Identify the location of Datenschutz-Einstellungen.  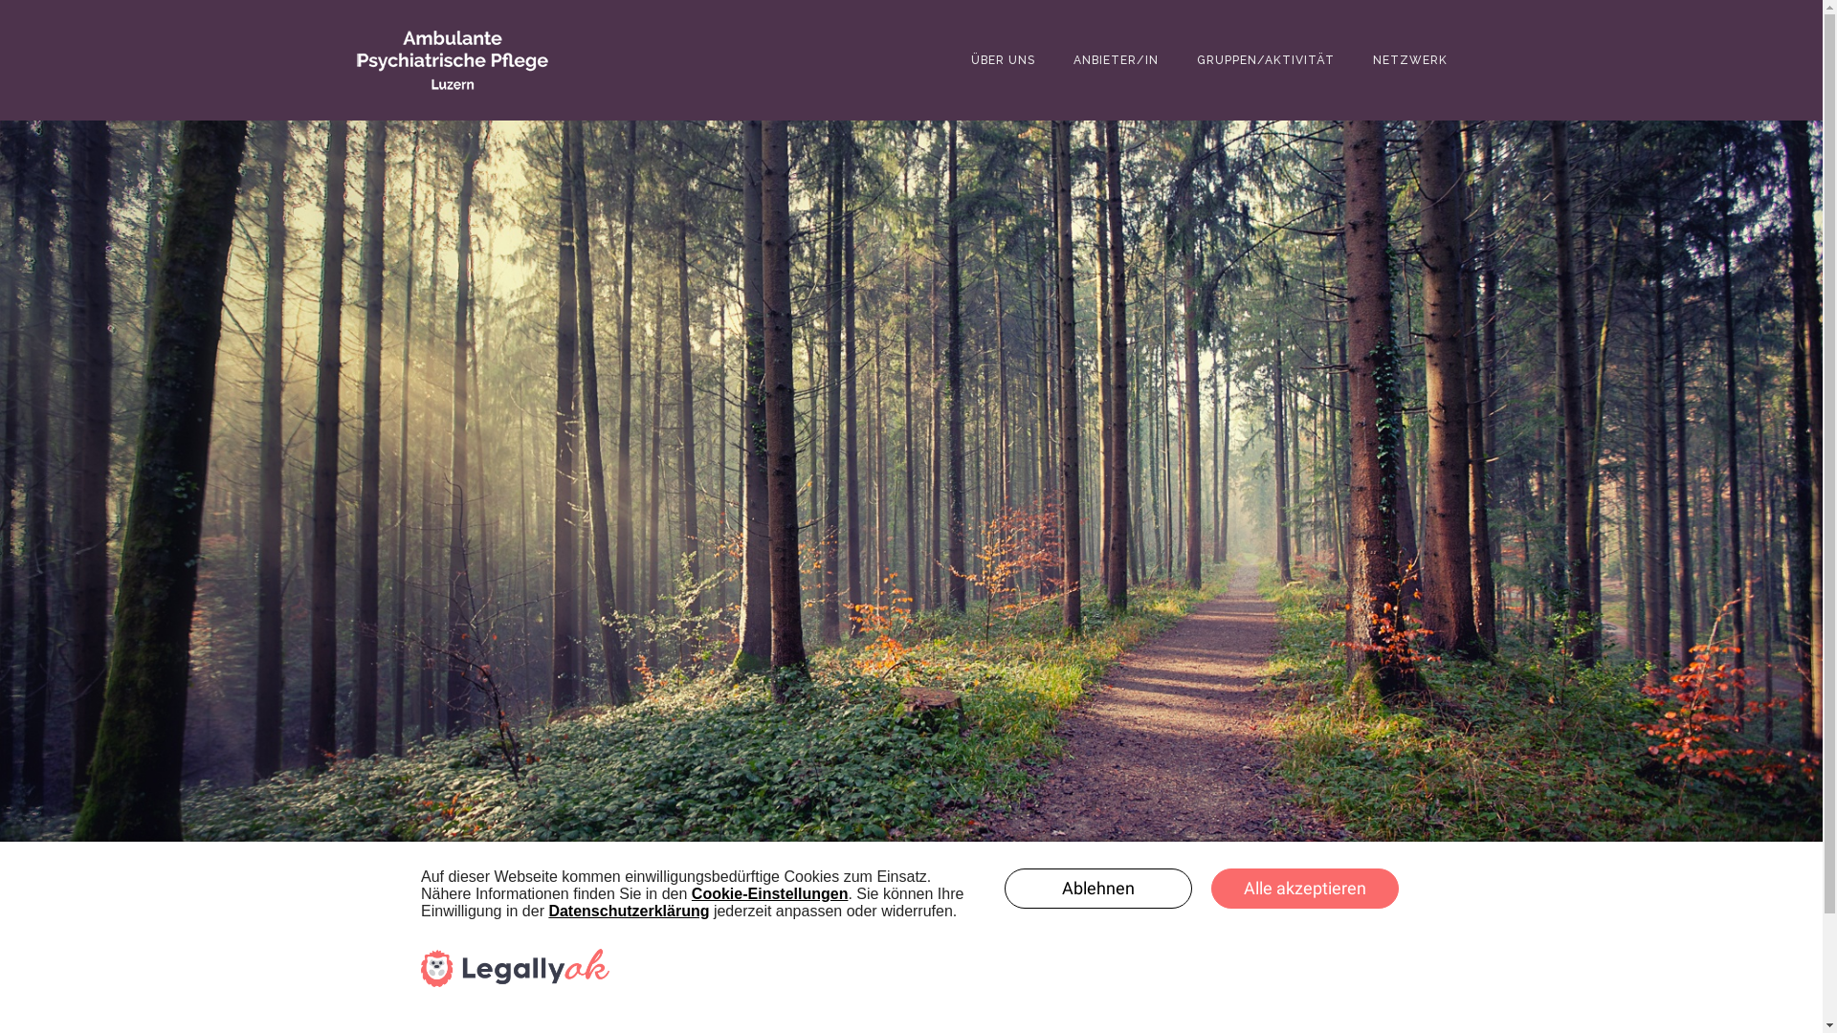
(772, 998).